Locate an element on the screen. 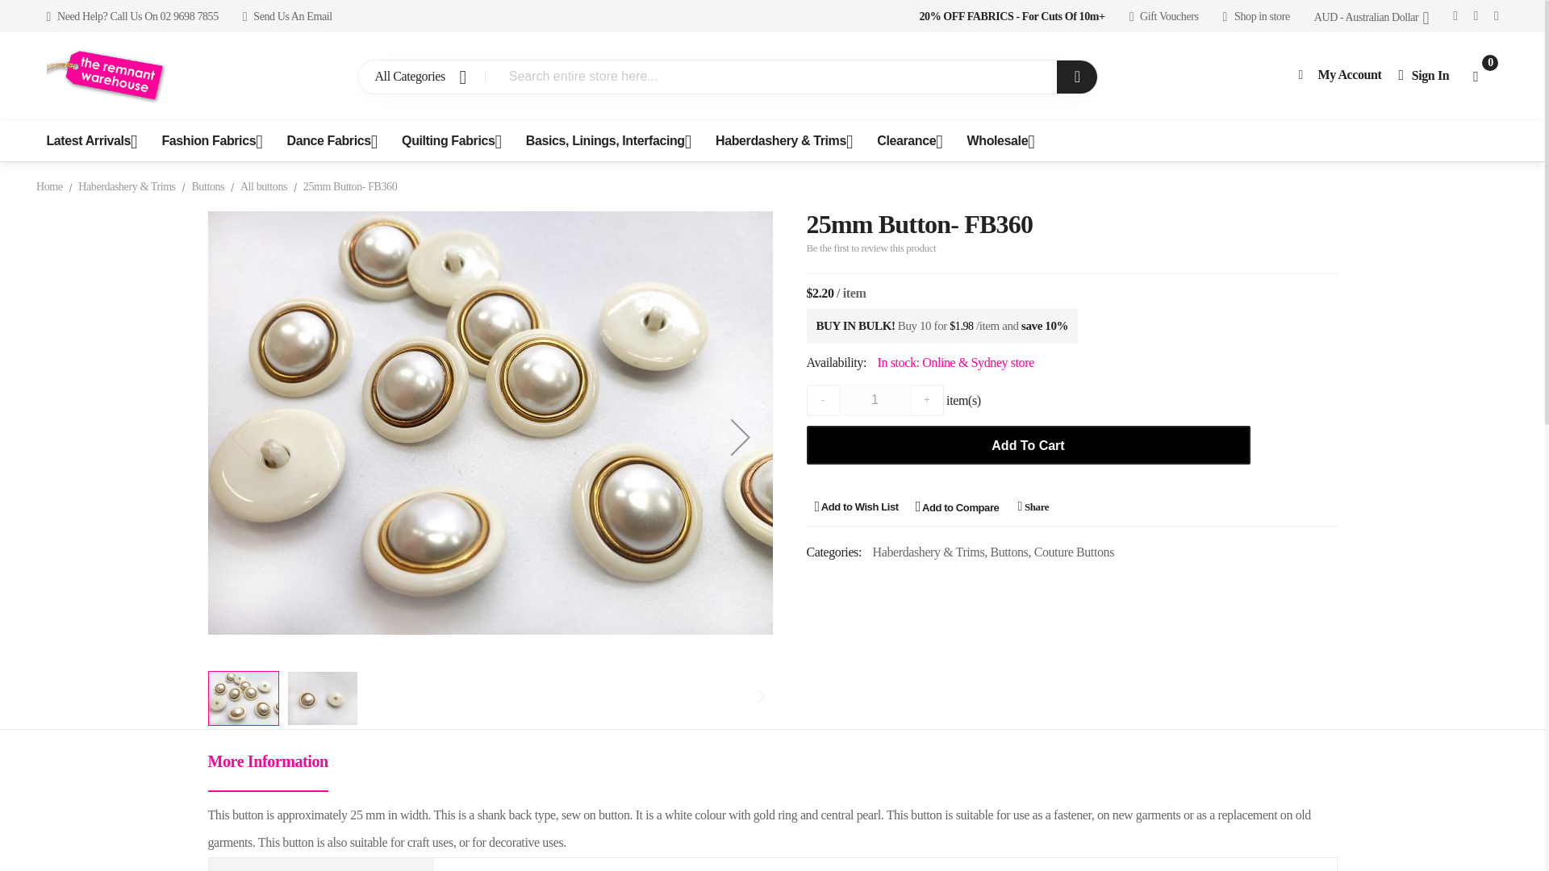 The height and width of the screenshot is (871, 1549). My Account is located at coordinates (1339, 74).